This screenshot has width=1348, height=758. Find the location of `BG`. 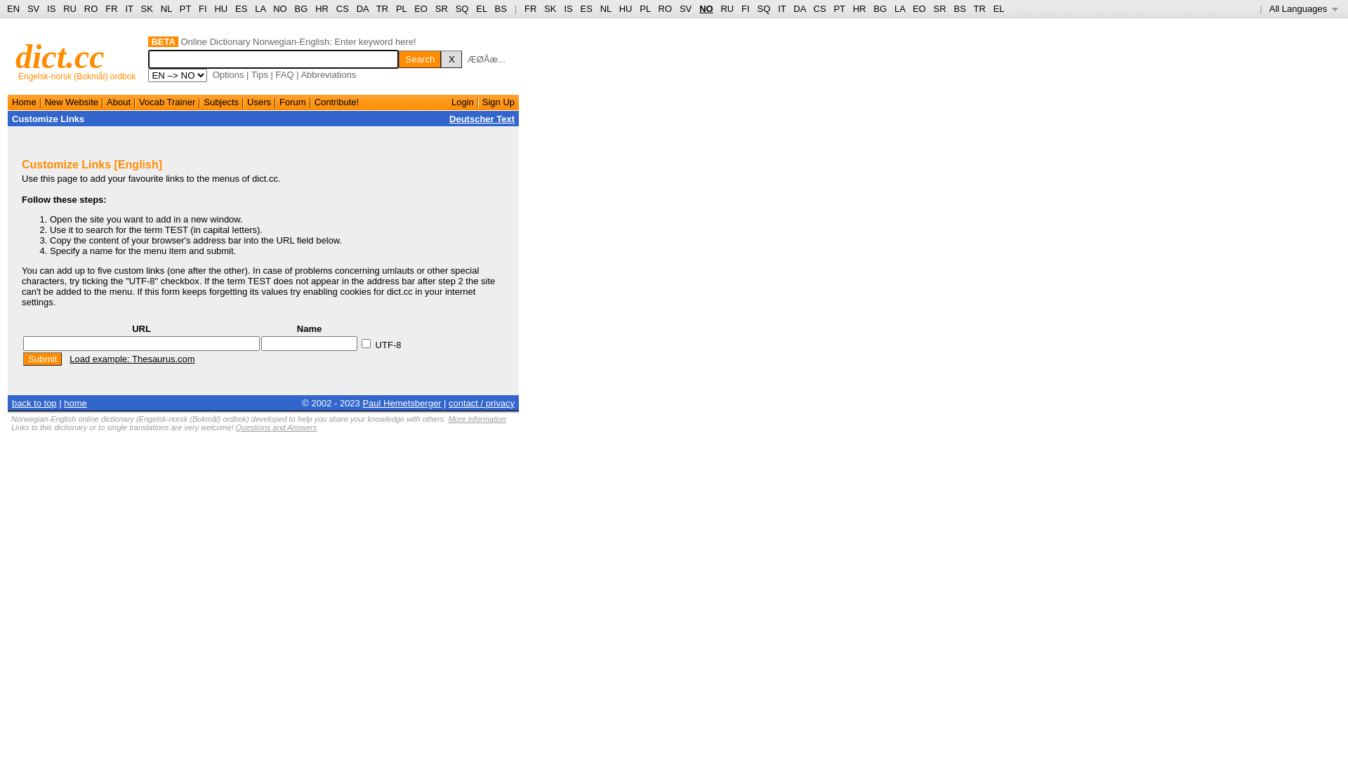

BG is located at coordinates (302, 8).